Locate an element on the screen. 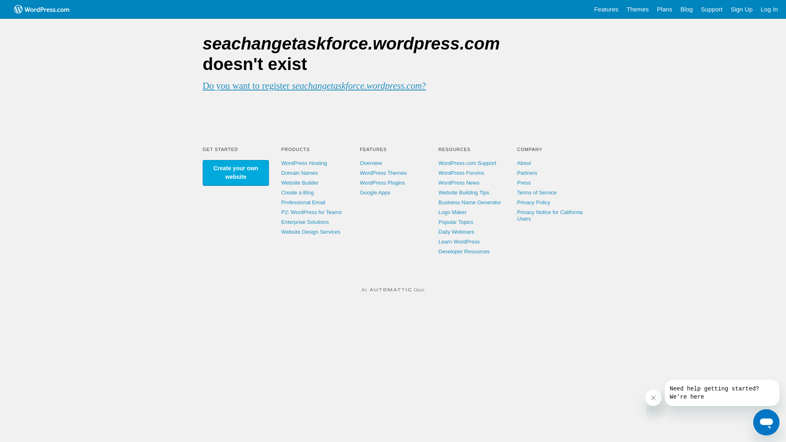 This screenshot has height=442, width=786. Create your own website is located at coordinates (236, 173).